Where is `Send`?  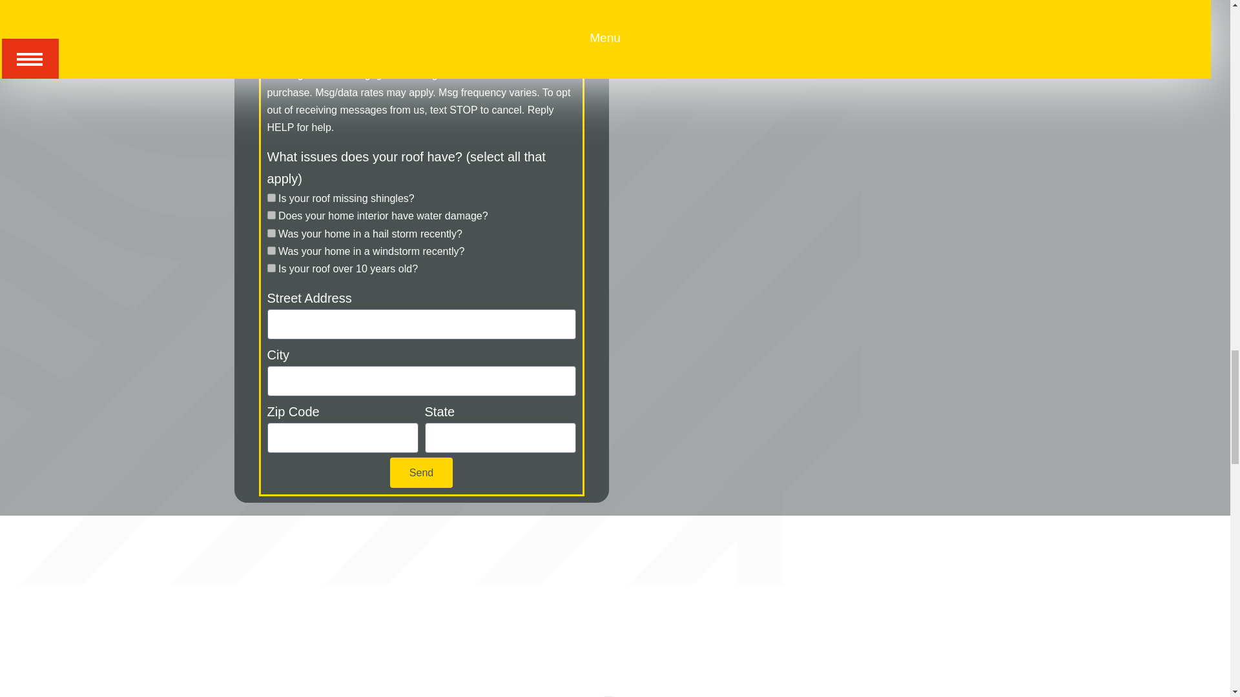 Send is located at coordinates (421, 472).